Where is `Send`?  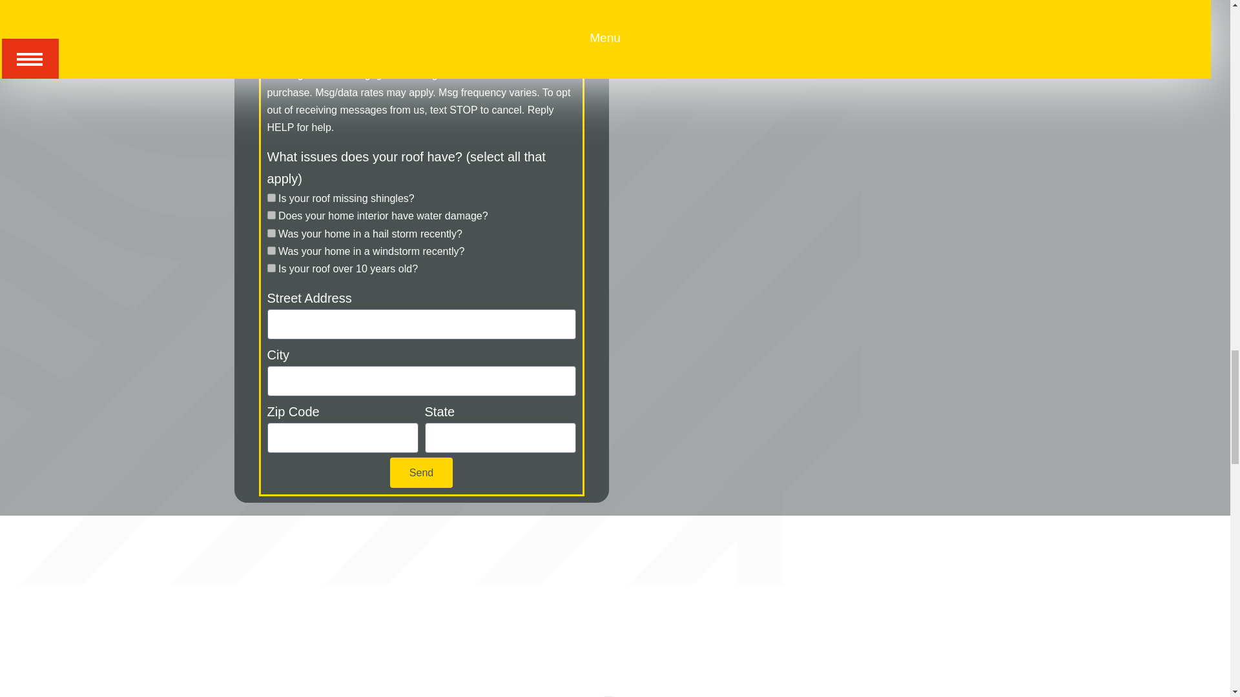 Send is located at coordinates (421, 472).